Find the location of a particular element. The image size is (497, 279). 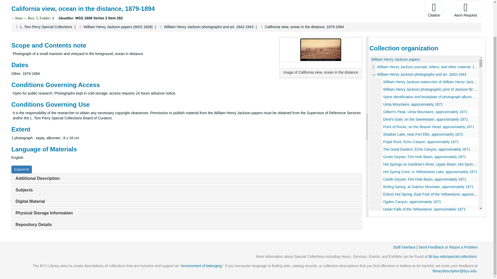

Devil's Gate, on the Sweetwater is located at coordinates (424, 119).